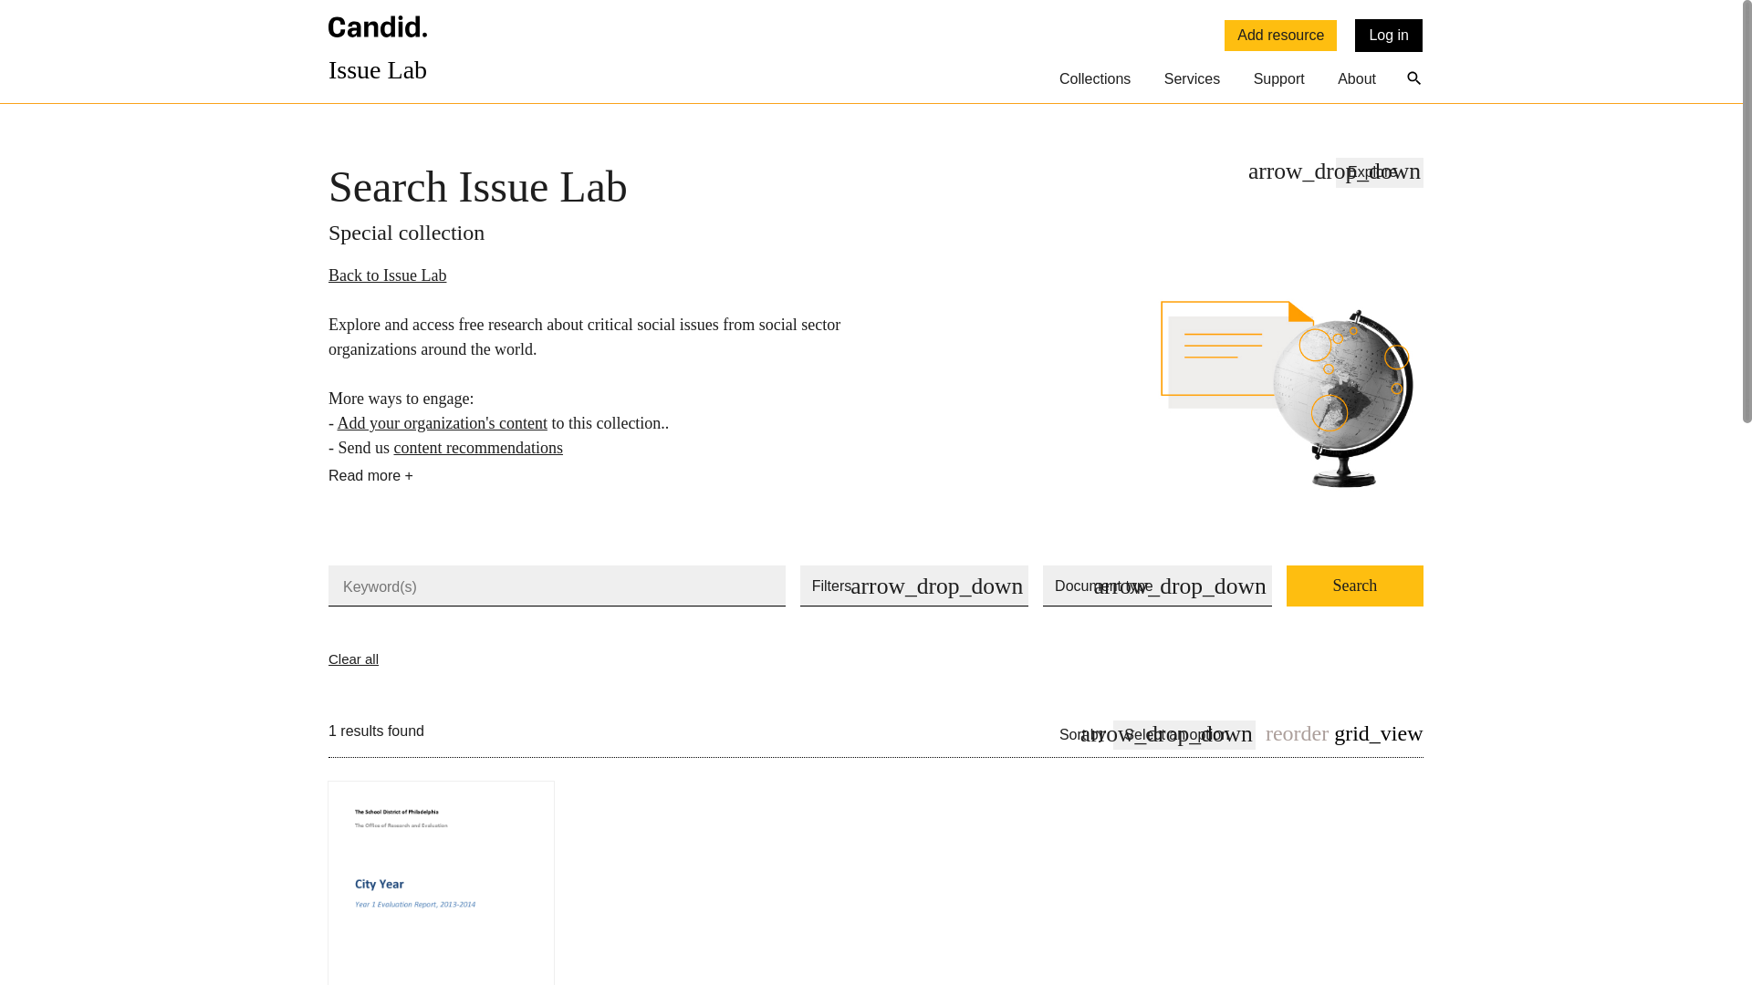 Image resolution: width=1752 pixels, height=985 pixels. Describe the element at coordinates (1389, 35) in the screenshot. I see `Log in` at that location.